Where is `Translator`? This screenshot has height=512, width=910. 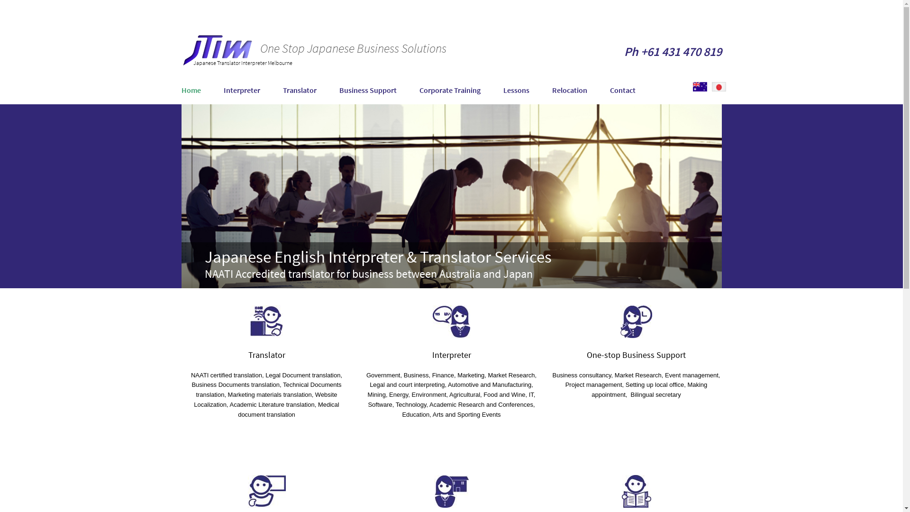
Translator is located at coordinates (311, 91).